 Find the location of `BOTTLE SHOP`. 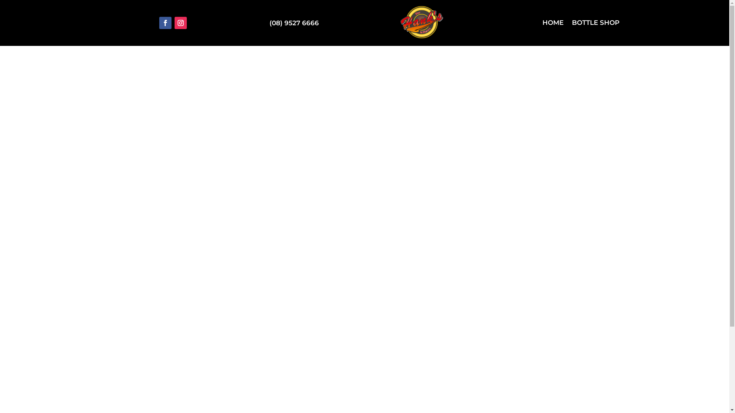

BOTTLE SHOP is located at coordinates (596, 24).